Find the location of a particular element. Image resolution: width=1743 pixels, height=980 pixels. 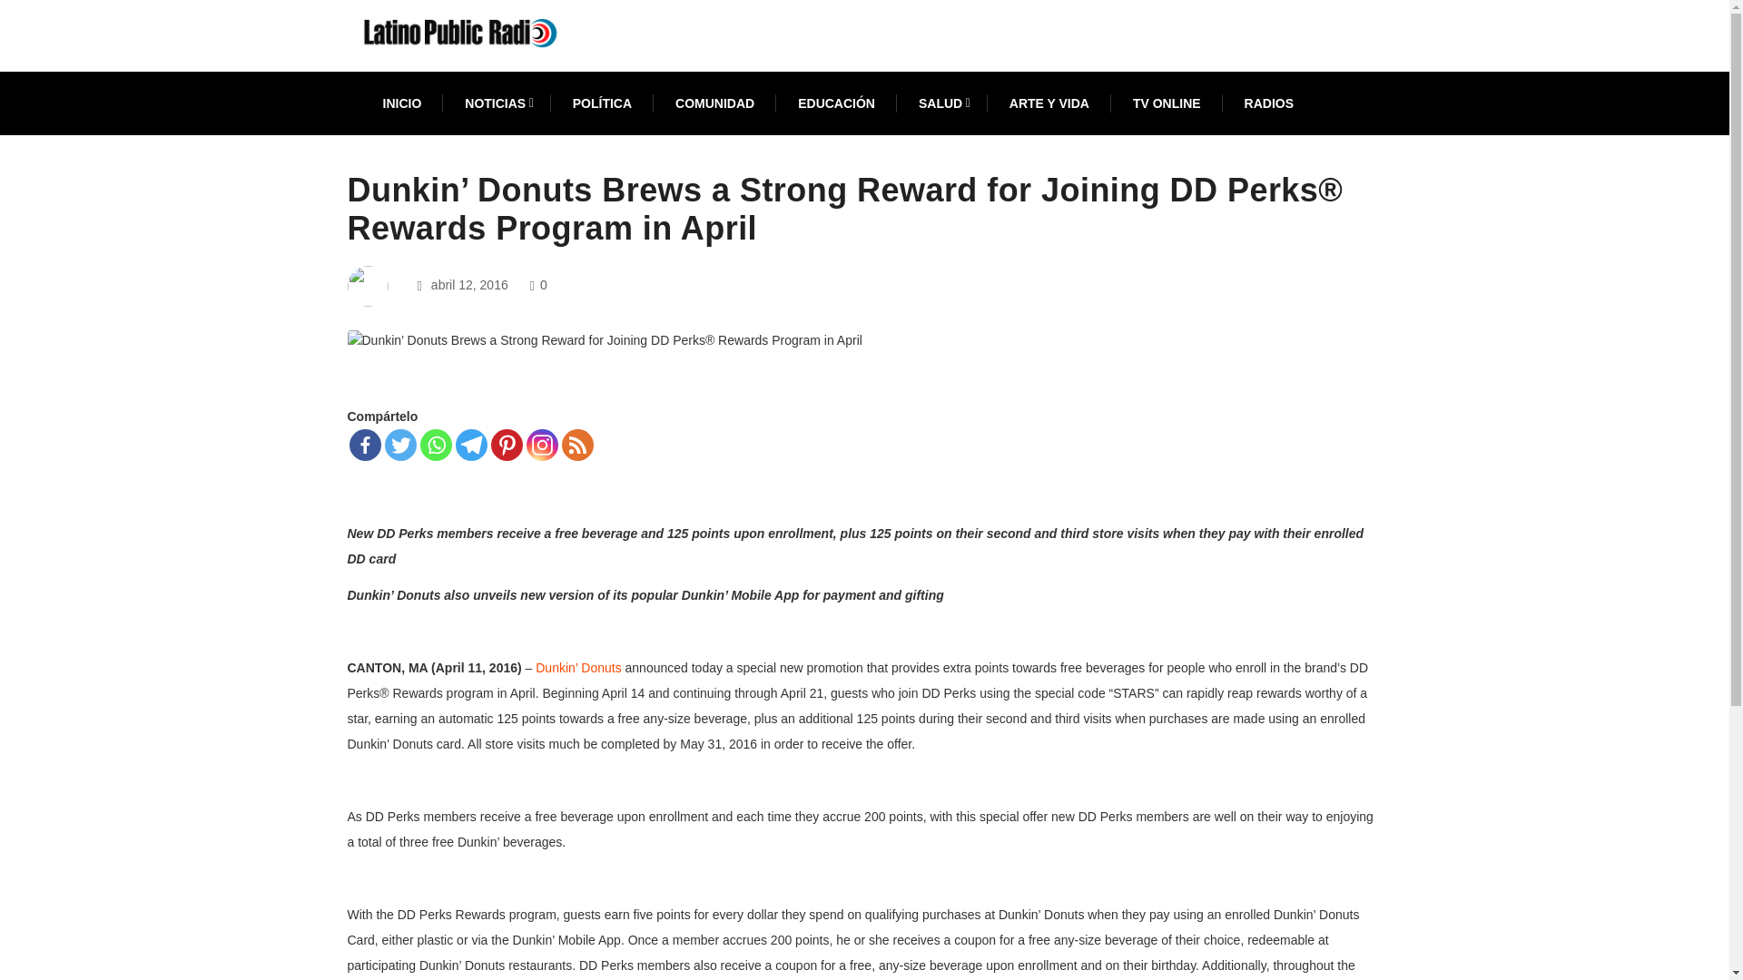

ARTE Y VIDA is located at coordinates (1049, 103).